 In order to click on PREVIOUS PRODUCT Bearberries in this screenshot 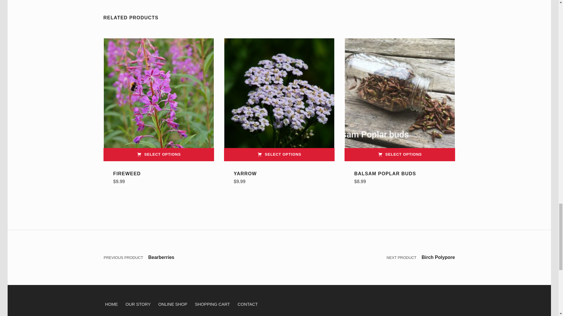, I will do `click(191, 257)`.